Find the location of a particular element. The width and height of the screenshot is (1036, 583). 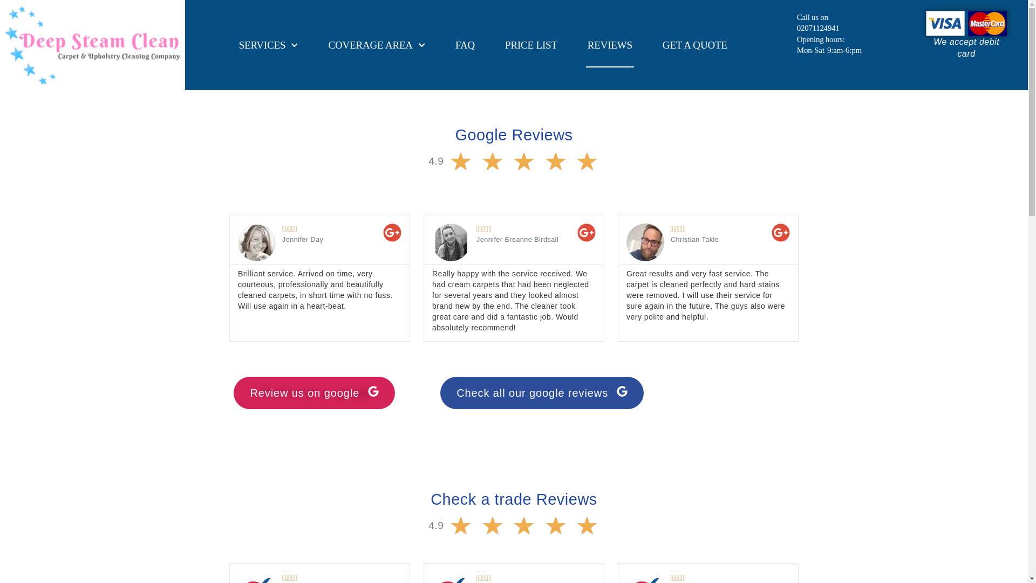

REVIEWS is located at coordinates (610, 45).